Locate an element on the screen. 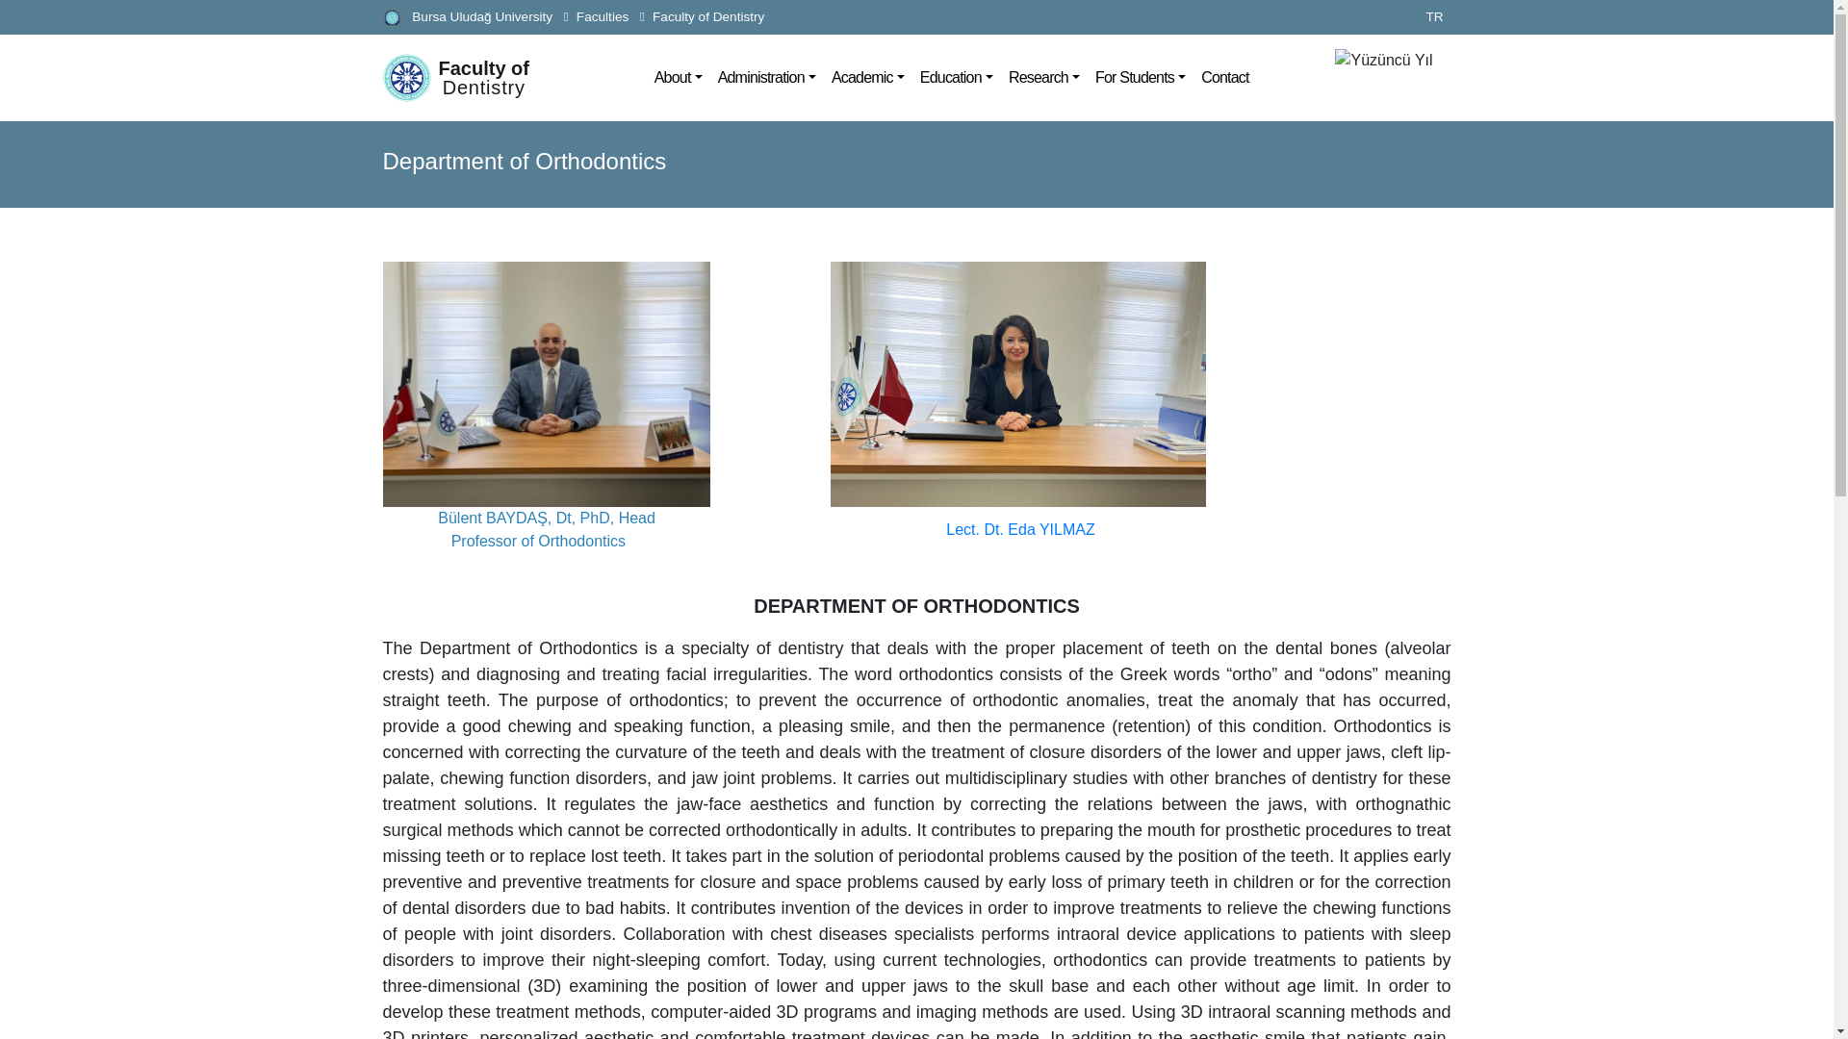 This screenshot has height=1039, width=1848. Academic is located at coordinates (1141, 77).